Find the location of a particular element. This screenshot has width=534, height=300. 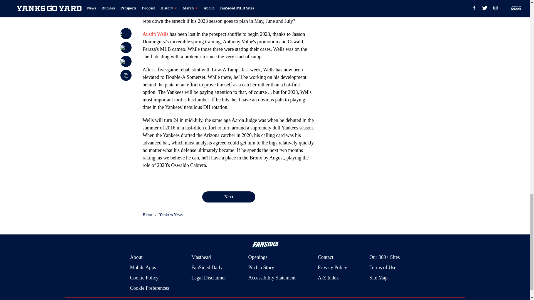

Masthead is located at coordinates (201, 257).